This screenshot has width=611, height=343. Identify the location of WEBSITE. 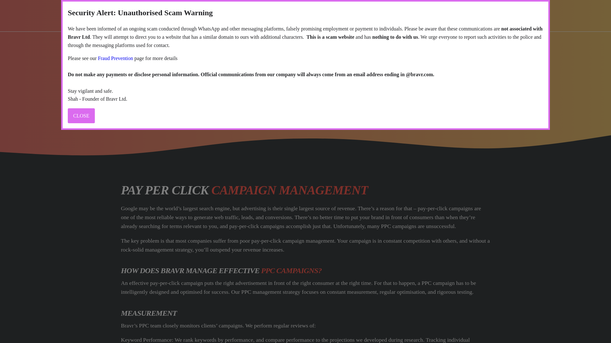
(332, 15).